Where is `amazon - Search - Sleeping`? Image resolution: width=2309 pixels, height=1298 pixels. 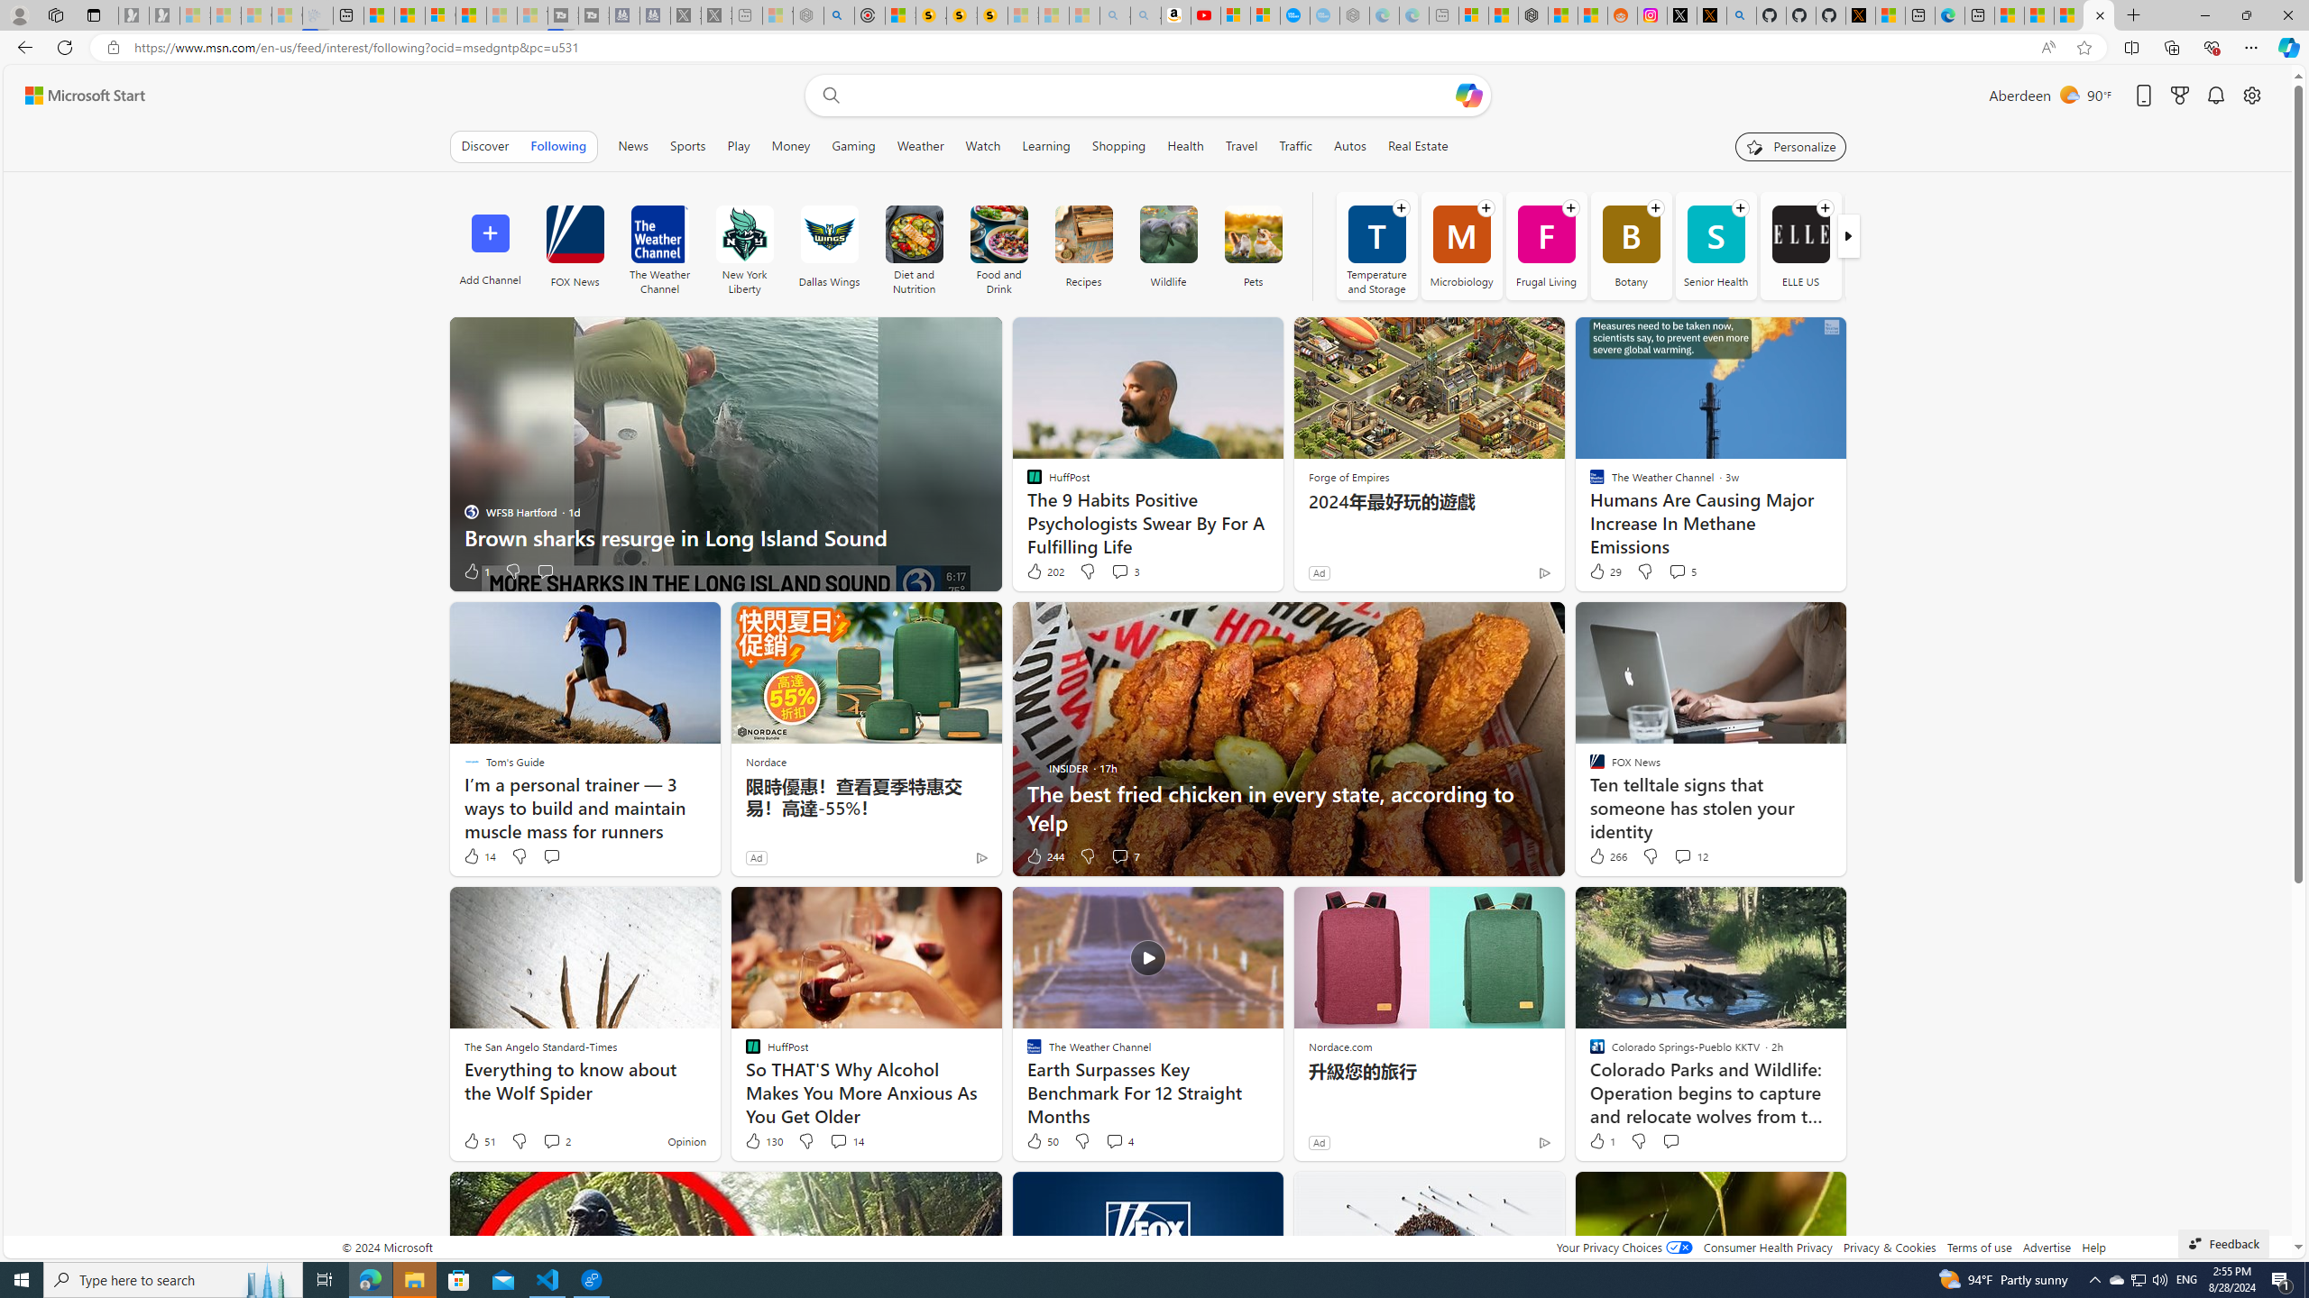 amazon - Search - Sleeping is located at coordinates (1115, 15).